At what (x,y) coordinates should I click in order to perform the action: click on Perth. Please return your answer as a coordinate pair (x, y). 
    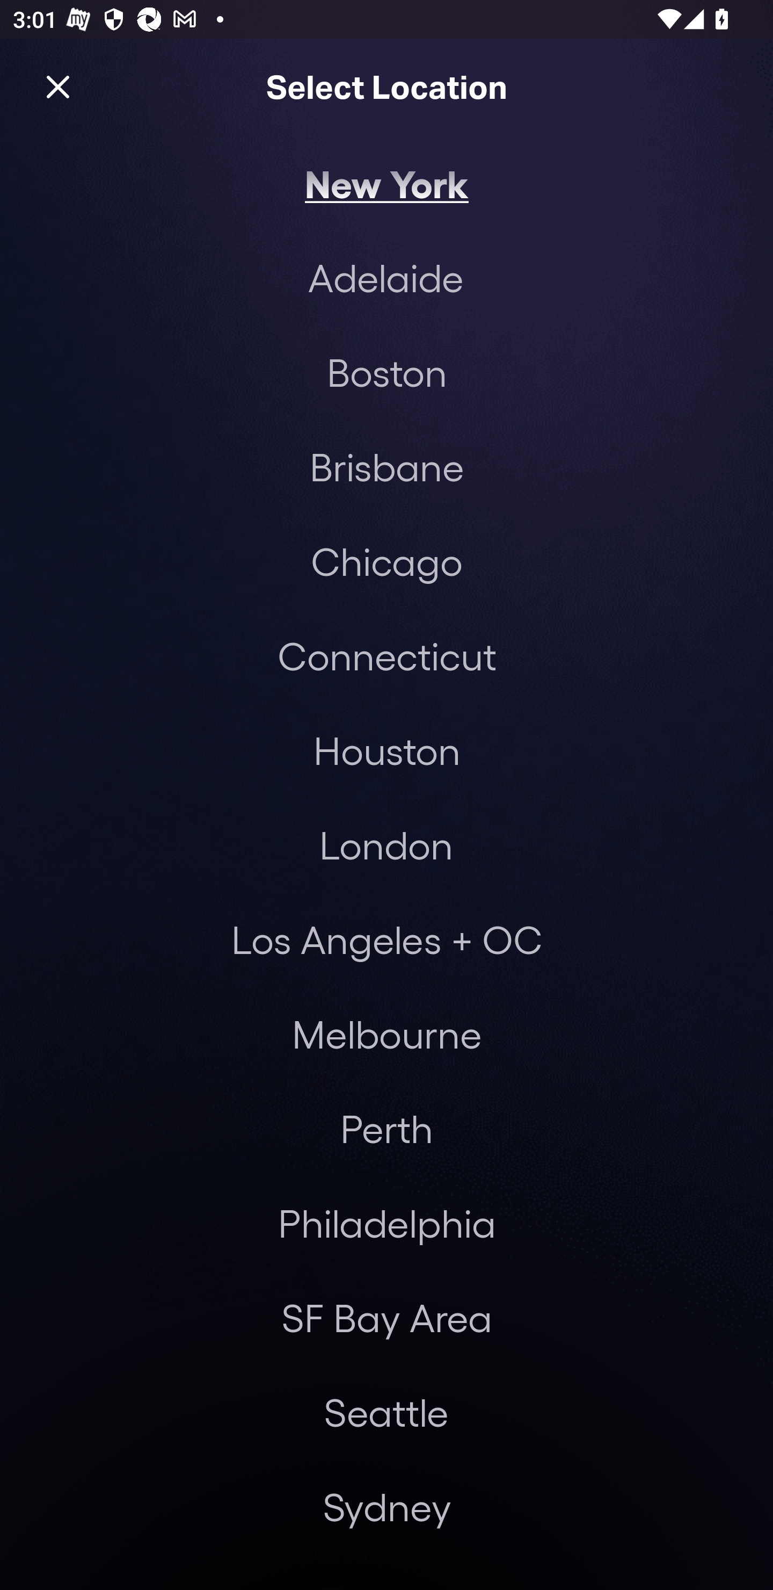
    Looking at the image, I should click on (386, 1129).